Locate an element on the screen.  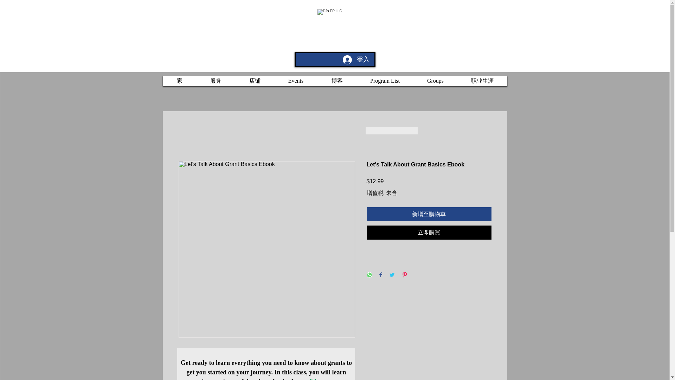
Groups is located at coordinates (435, 81).